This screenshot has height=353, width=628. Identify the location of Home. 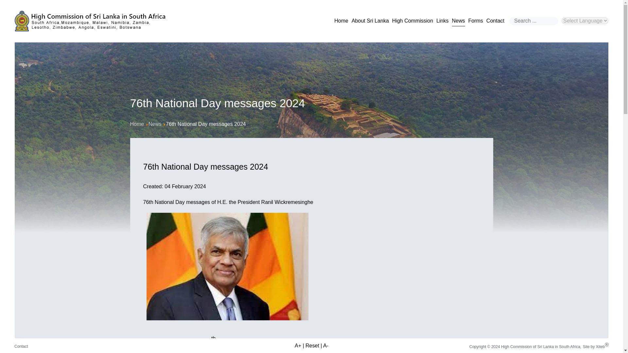
(137, 124).